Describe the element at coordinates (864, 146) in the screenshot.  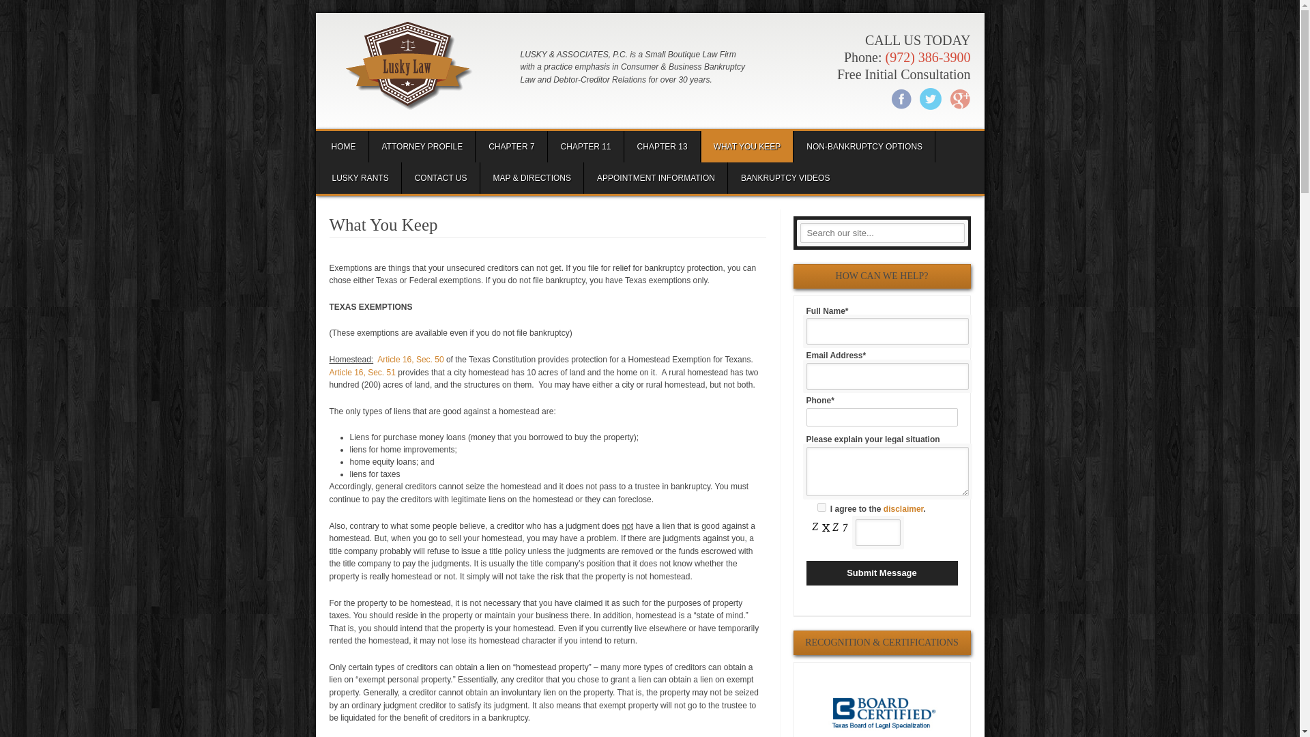
I see `Out of Court` at that location.